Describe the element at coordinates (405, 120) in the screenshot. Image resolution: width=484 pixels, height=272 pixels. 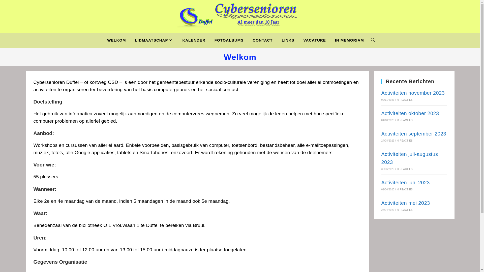
I see `0 REACTIES` at that location.